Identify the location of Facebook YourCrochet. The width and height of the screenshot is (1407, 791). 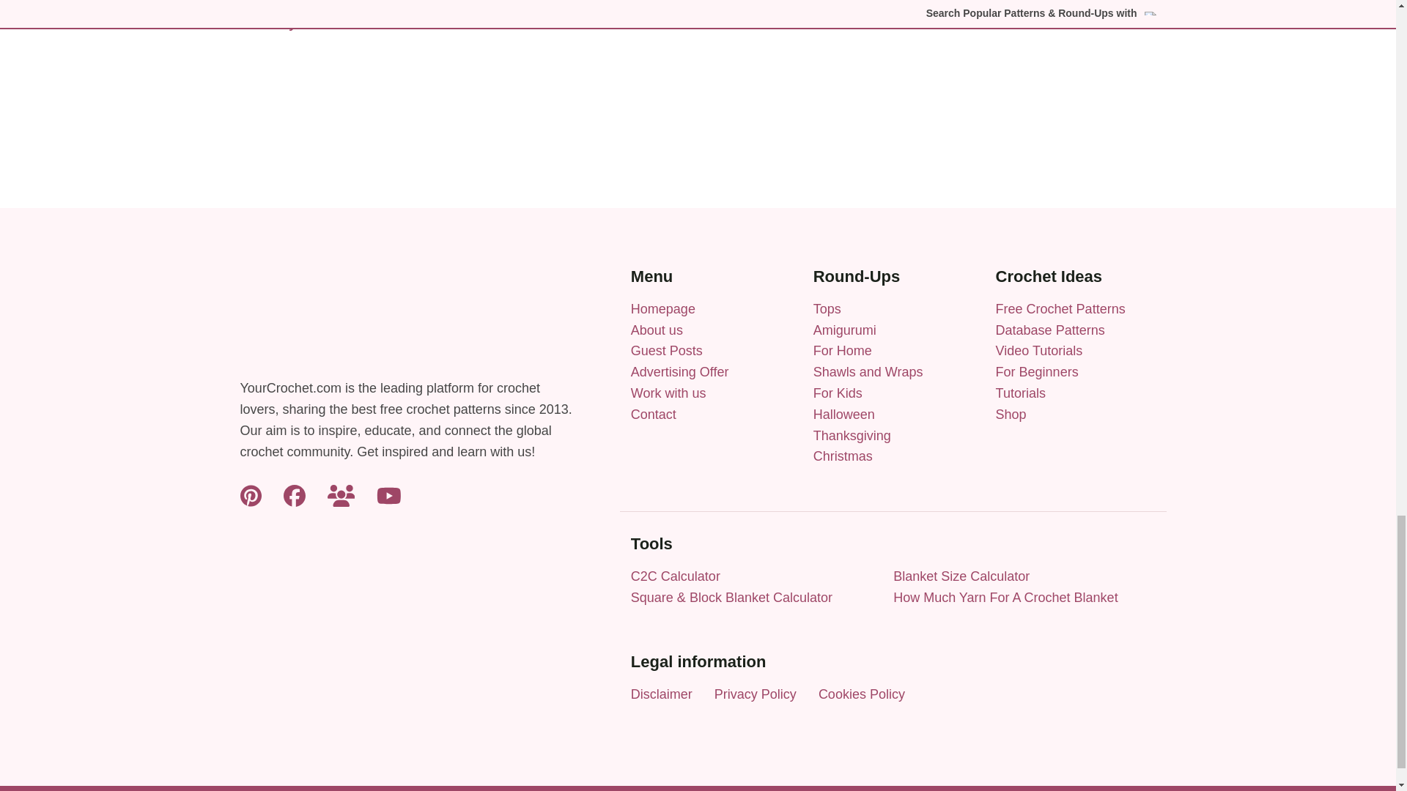
(295, 494).